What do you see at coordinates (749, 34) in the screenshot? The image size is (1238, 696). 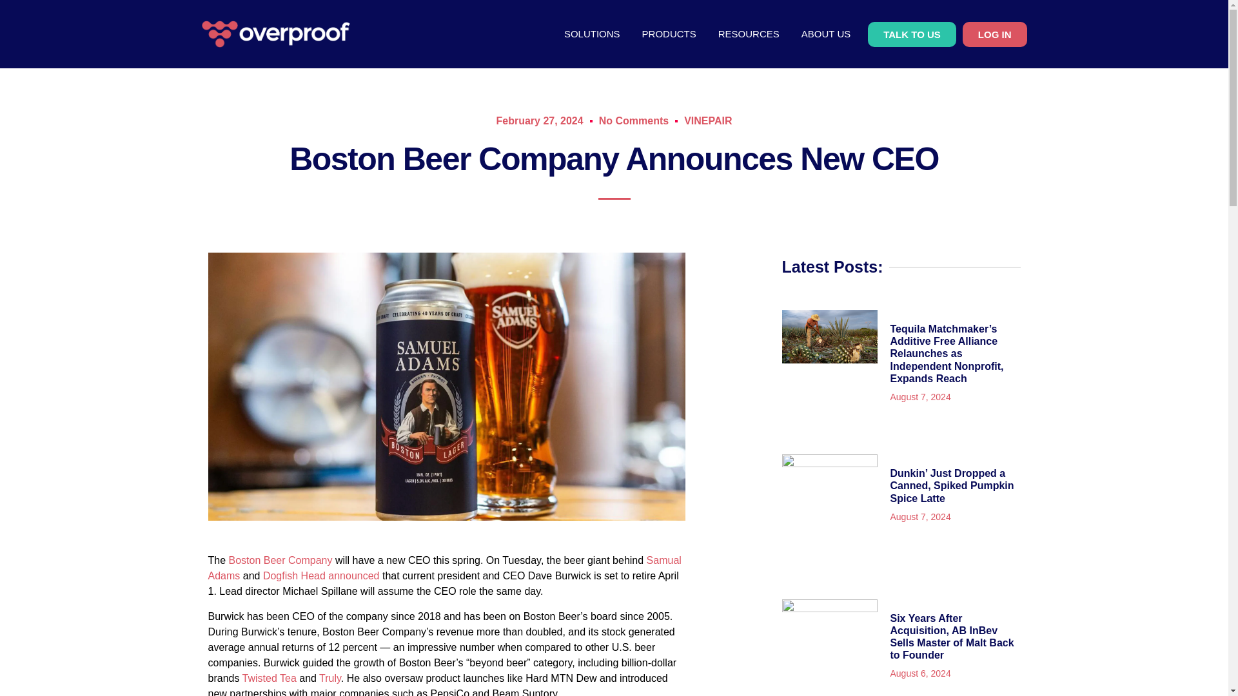 I see `RESOURCES` at bounding box center [749, 34].